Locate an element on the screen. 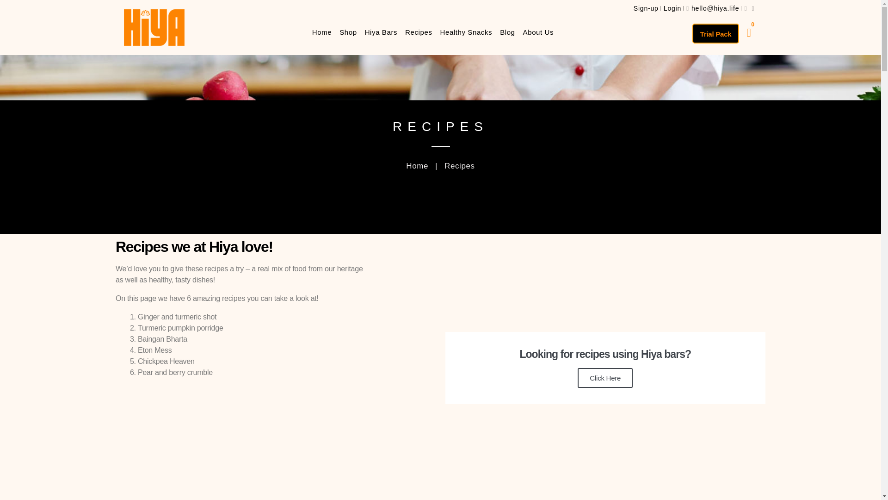 The width and height of the screenshot is (888, 500). Home is located at coordinates (322, 31).